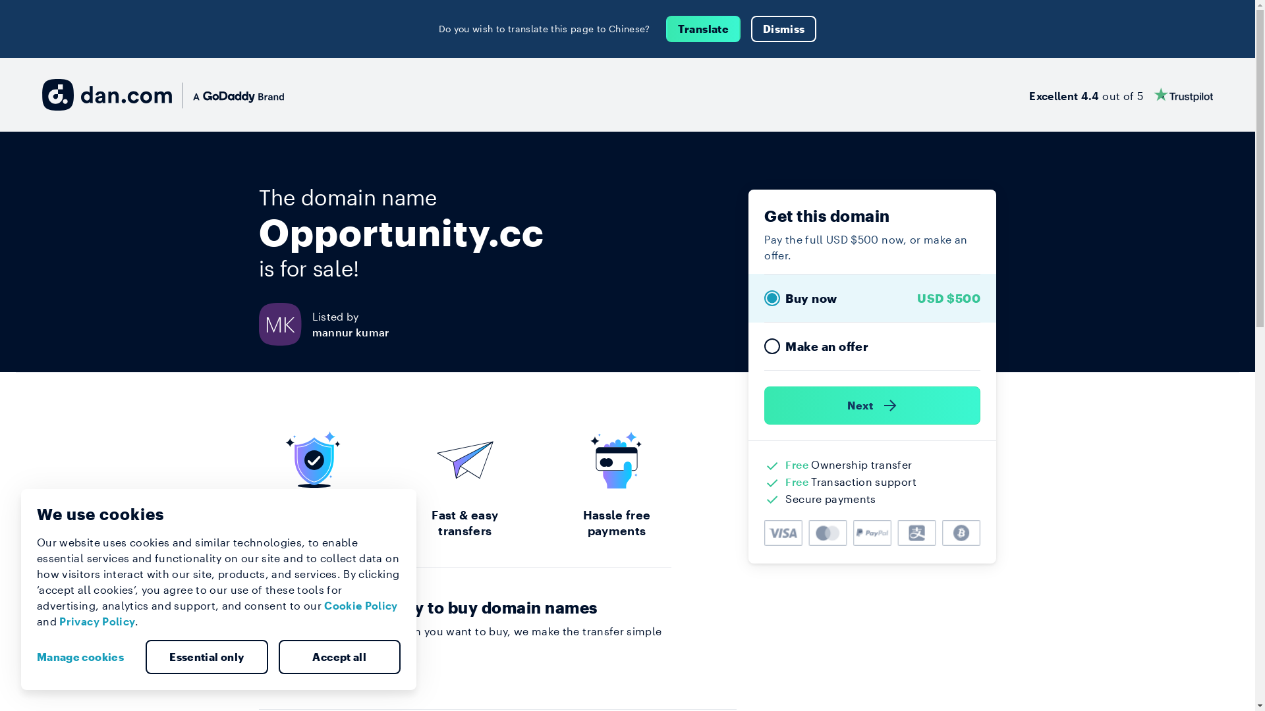 This screenshot has height=711, width=1265. Describe the element at coordinates (784, 29) in the screenshot. I see `Dismiss` at that location.